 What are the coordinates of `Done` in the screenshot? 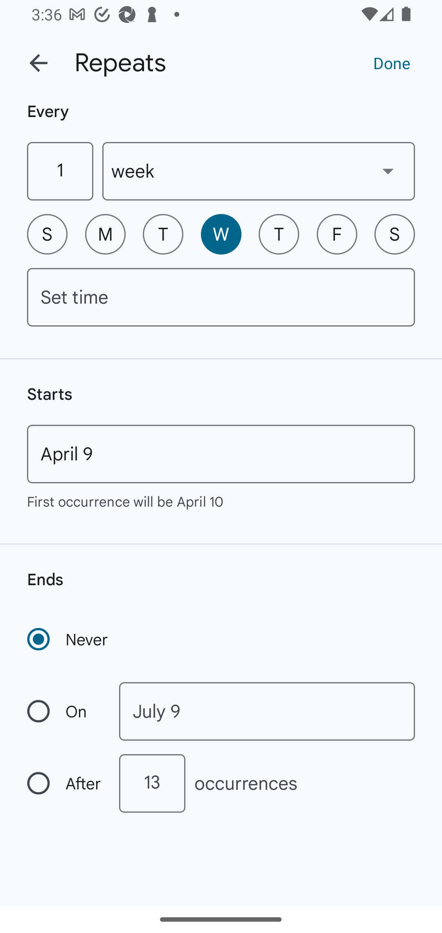 It's located at (392, 63).